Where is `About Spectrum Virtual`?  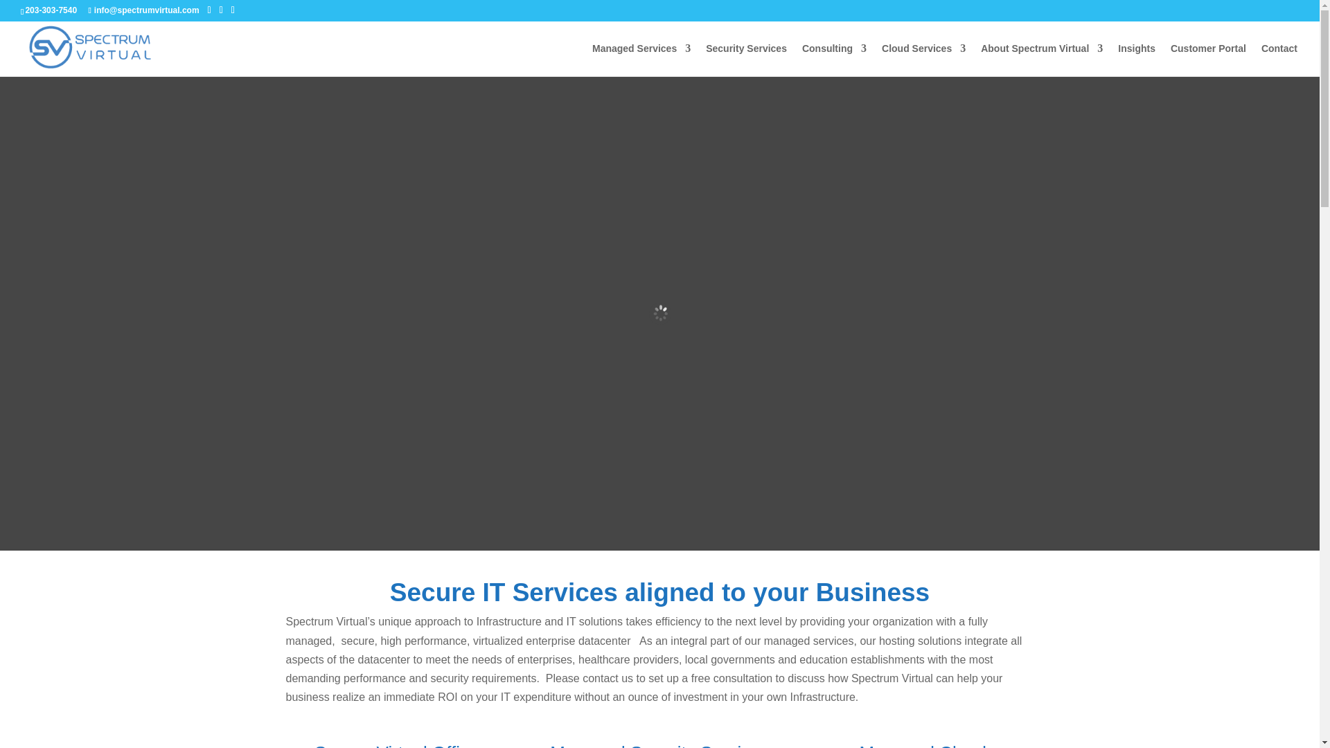 About Spectrum Virtual is located at coordinates (1042, 60).